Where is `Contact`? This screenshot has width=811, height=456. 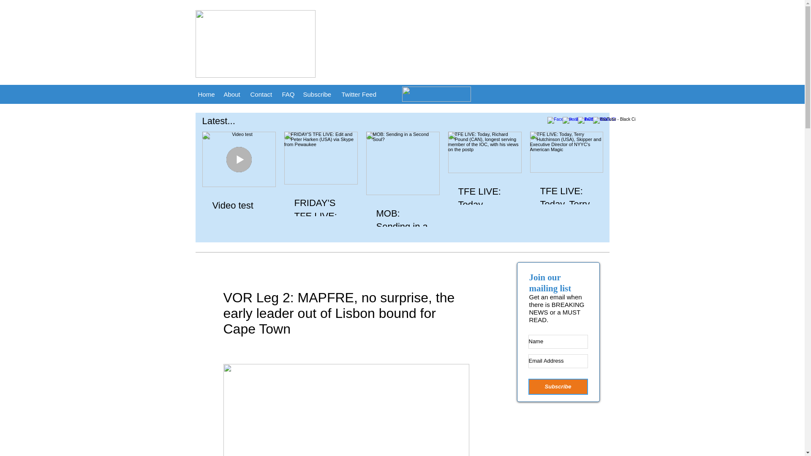 Contact is located at coordinates (261, 94).